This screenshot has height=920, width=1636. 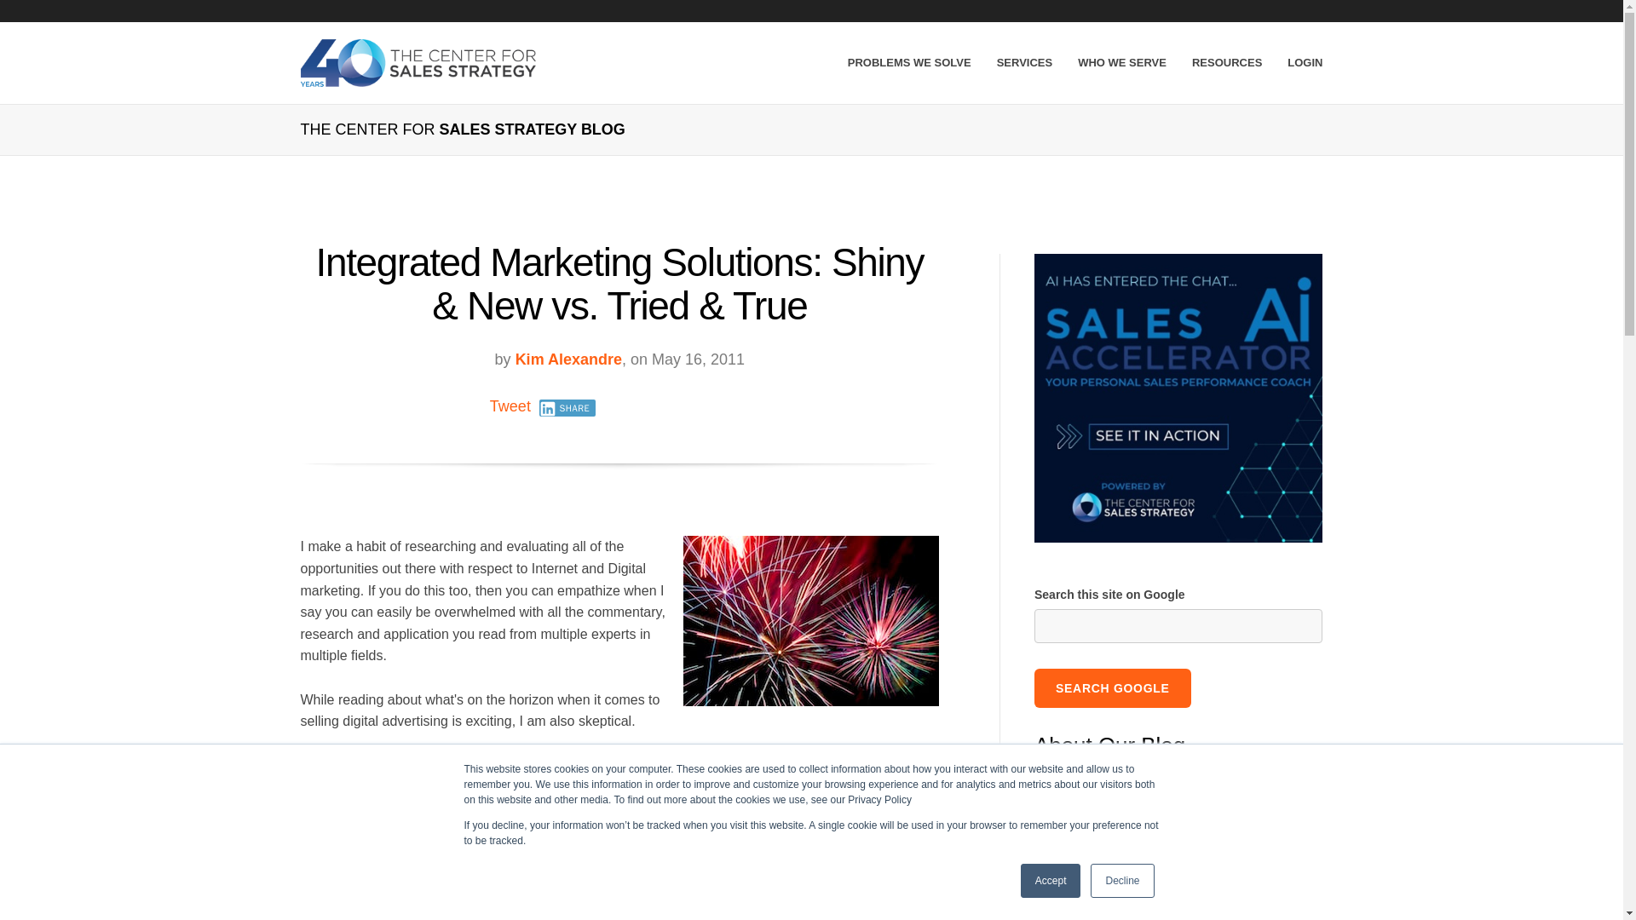 I want to click on Accept, so click(x=1051, y=881).